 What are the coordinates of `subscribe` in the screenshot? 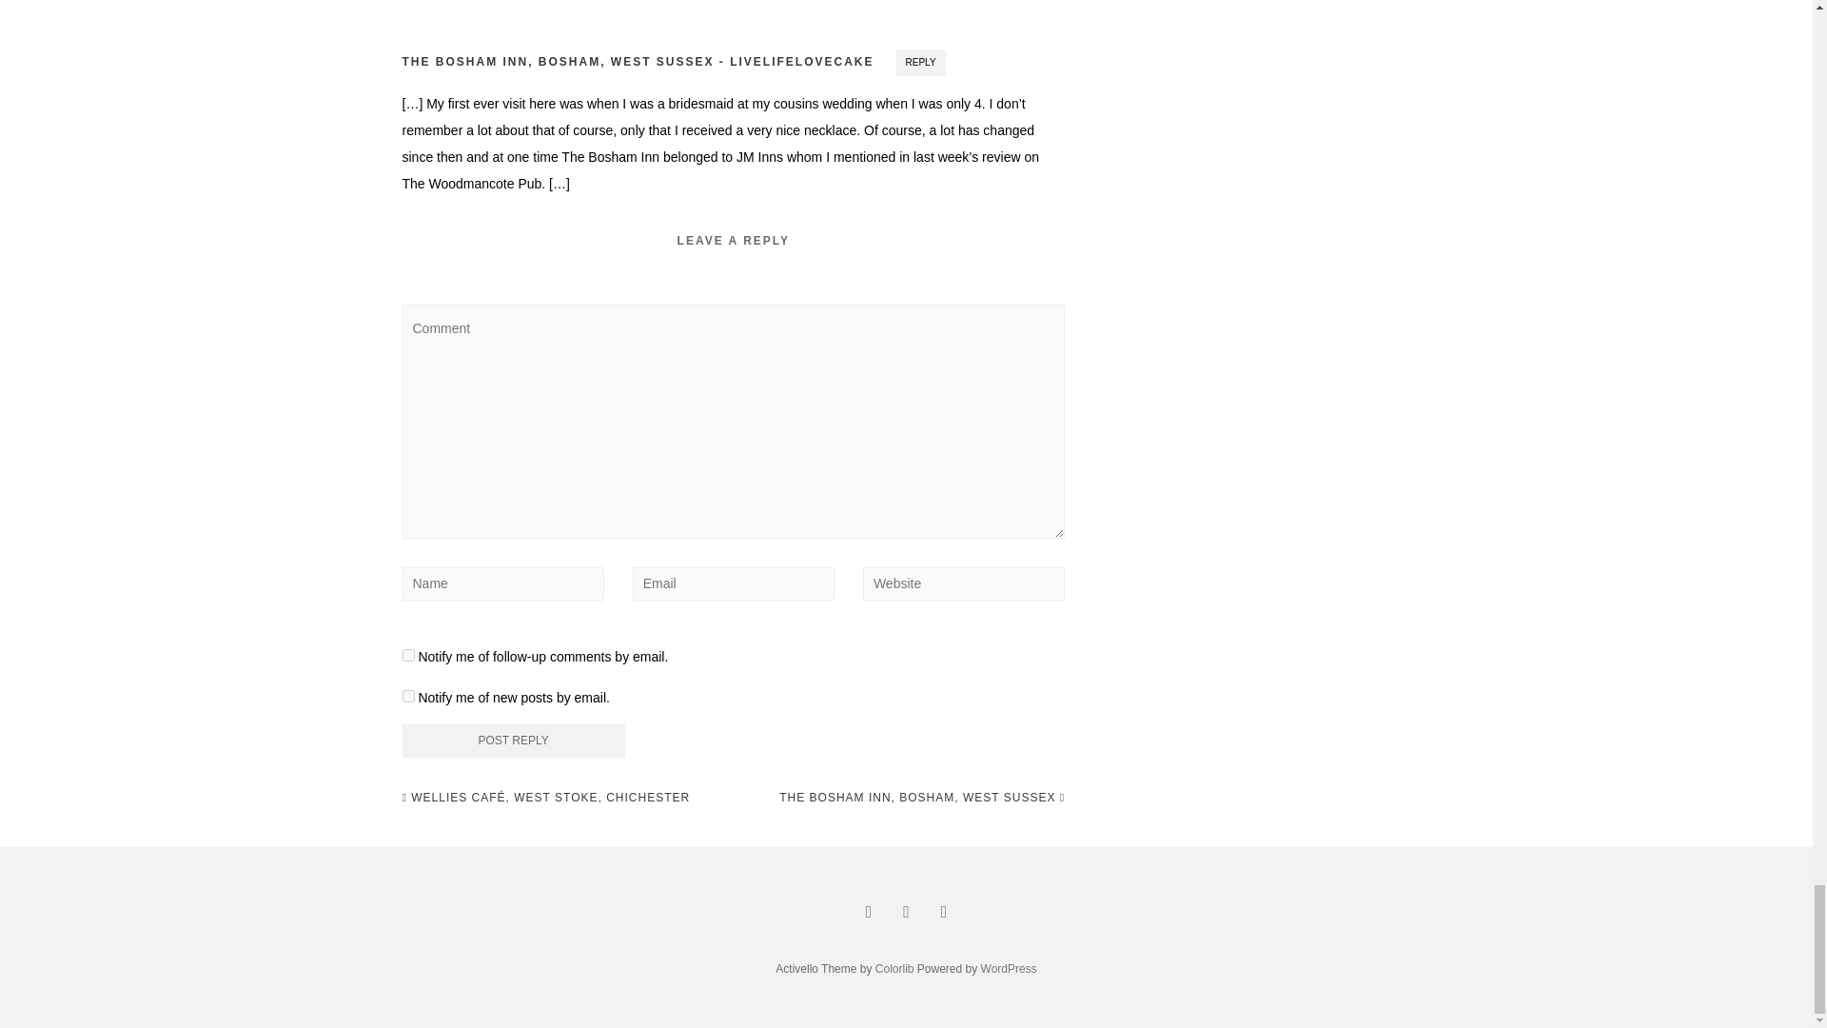 It's located at (407, 695).